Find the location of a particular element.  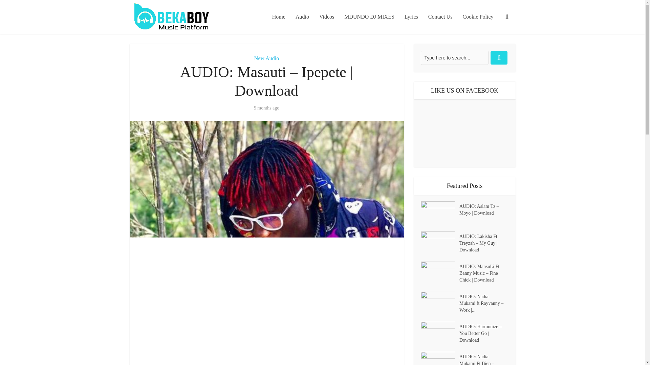

Contact Us is located at coordinates (440, 17).